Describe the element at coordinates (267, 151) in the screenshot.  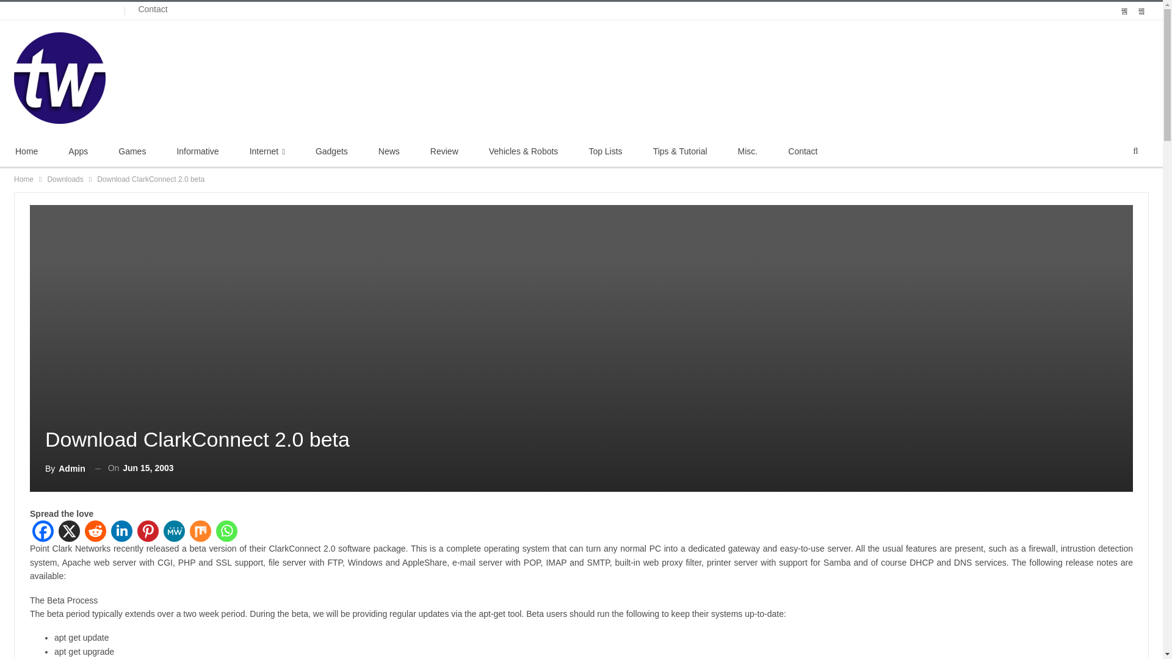
I see `Internet` at that location.